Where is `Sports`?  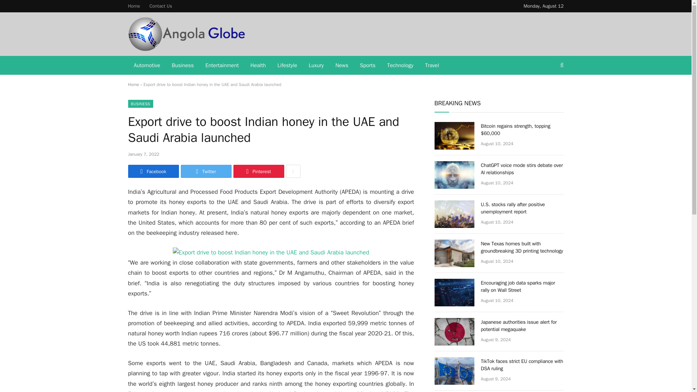 Sports is located at coordinates (367, 65).